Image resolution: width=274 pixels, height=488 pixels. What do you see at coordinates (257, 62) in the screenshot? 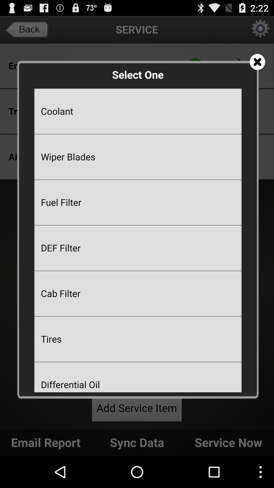
I see `select the item to the right of the select one` at bounding box center [257, 62].